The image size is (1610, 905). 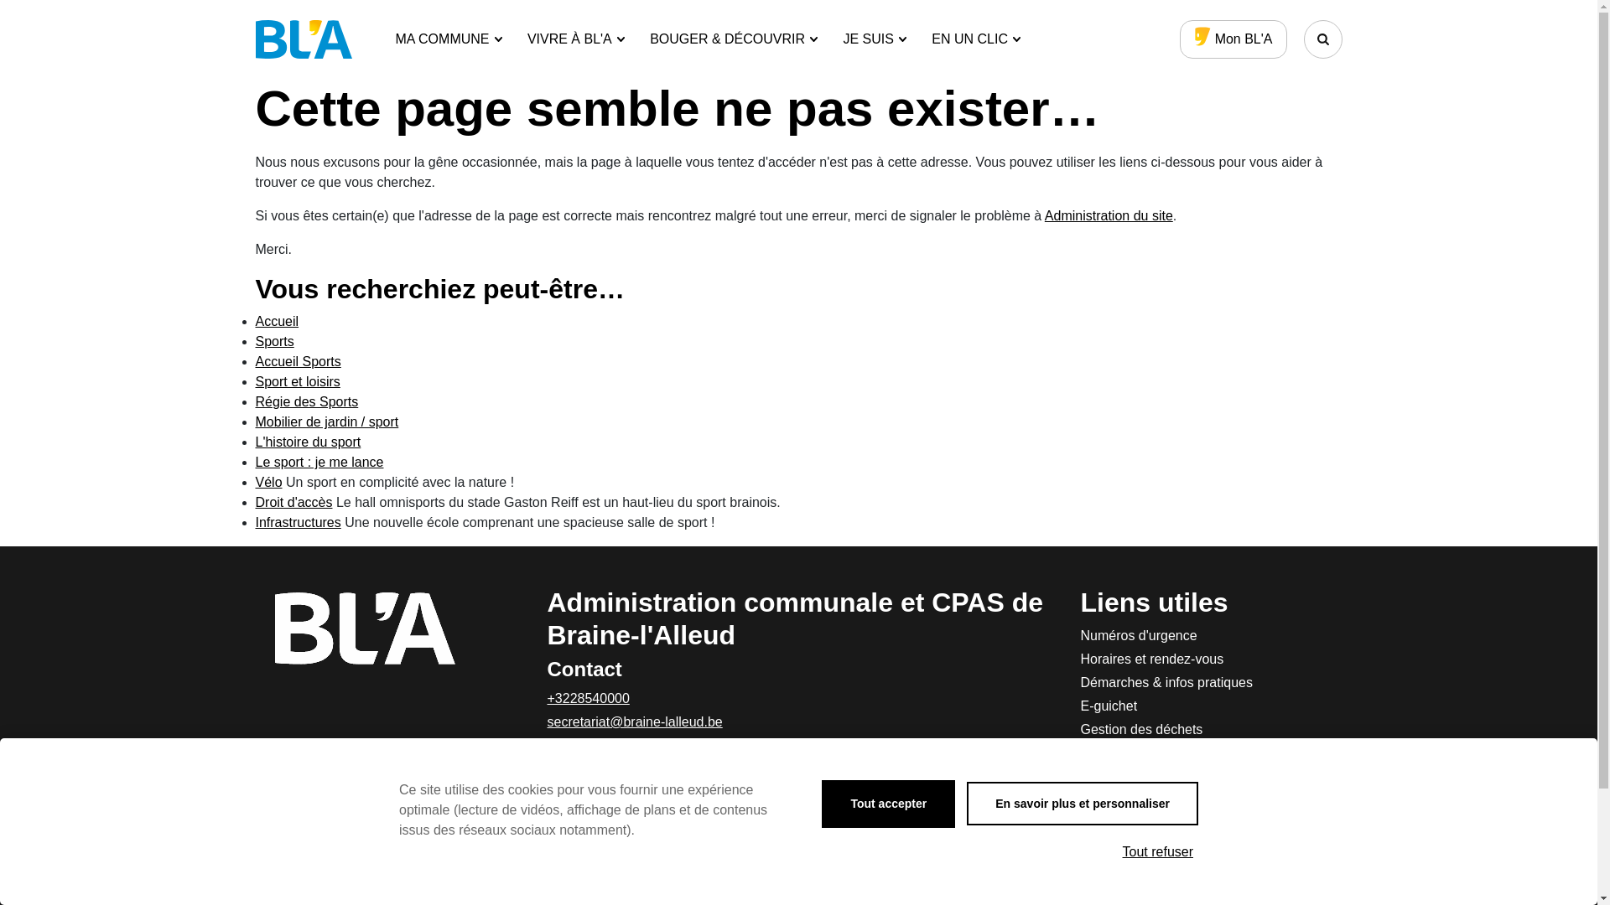 I want to click on Accueil, so click(x=277, y=322).